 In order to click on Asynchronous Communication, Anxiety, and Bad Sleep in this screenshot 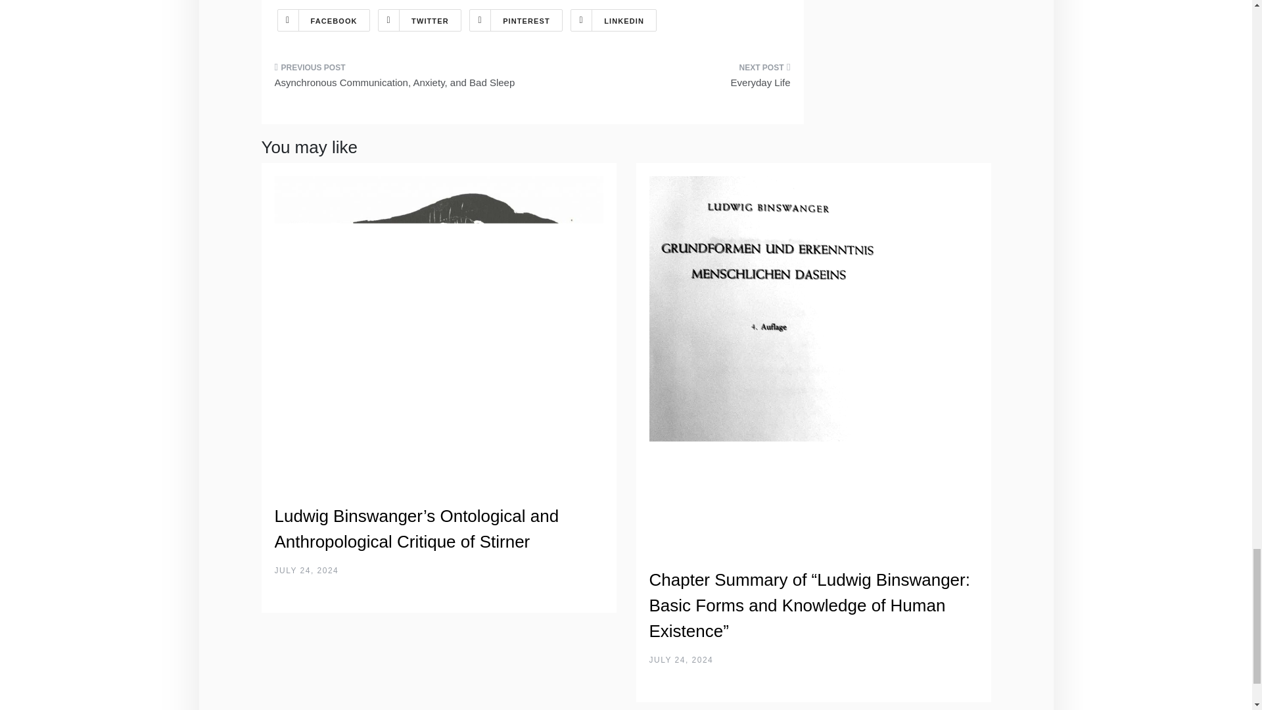, I will do `click(399, 79)`.